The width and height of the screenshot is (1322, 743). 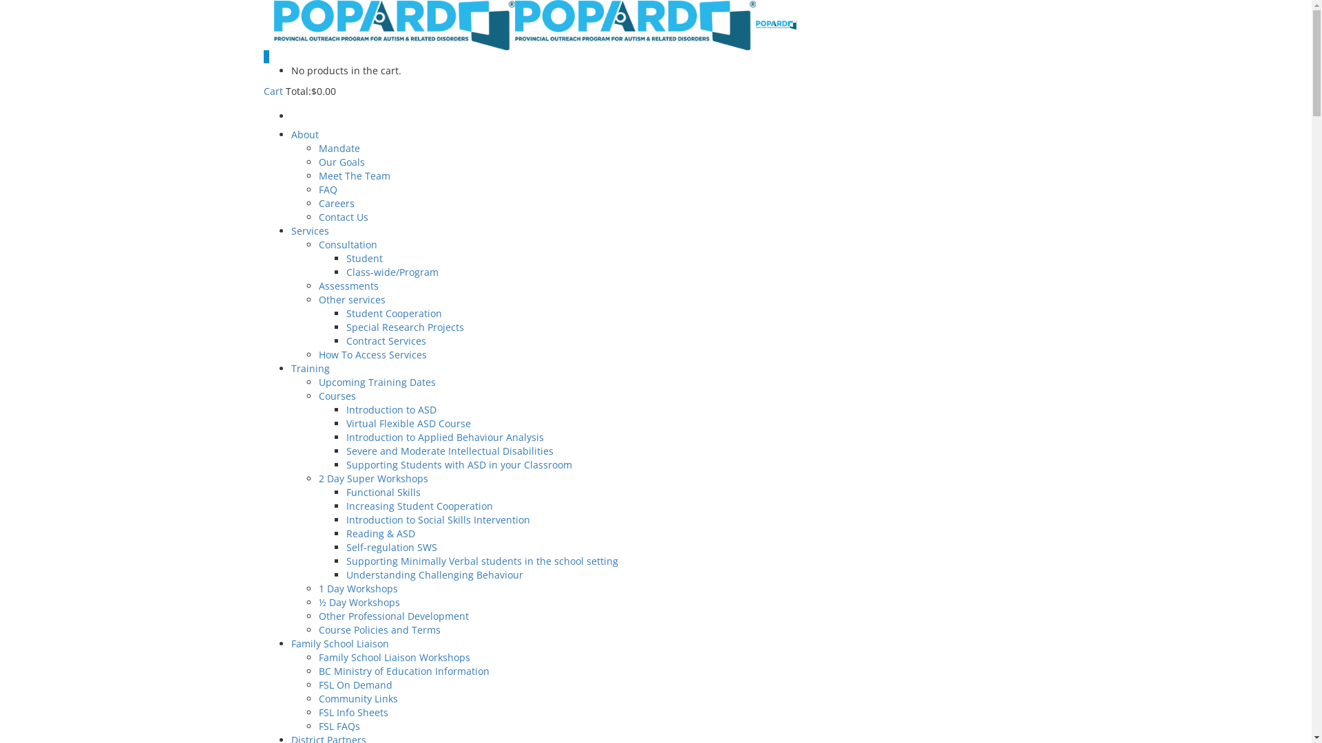 I want to click on 1 Day Workshops, so click(x=358, y=589).